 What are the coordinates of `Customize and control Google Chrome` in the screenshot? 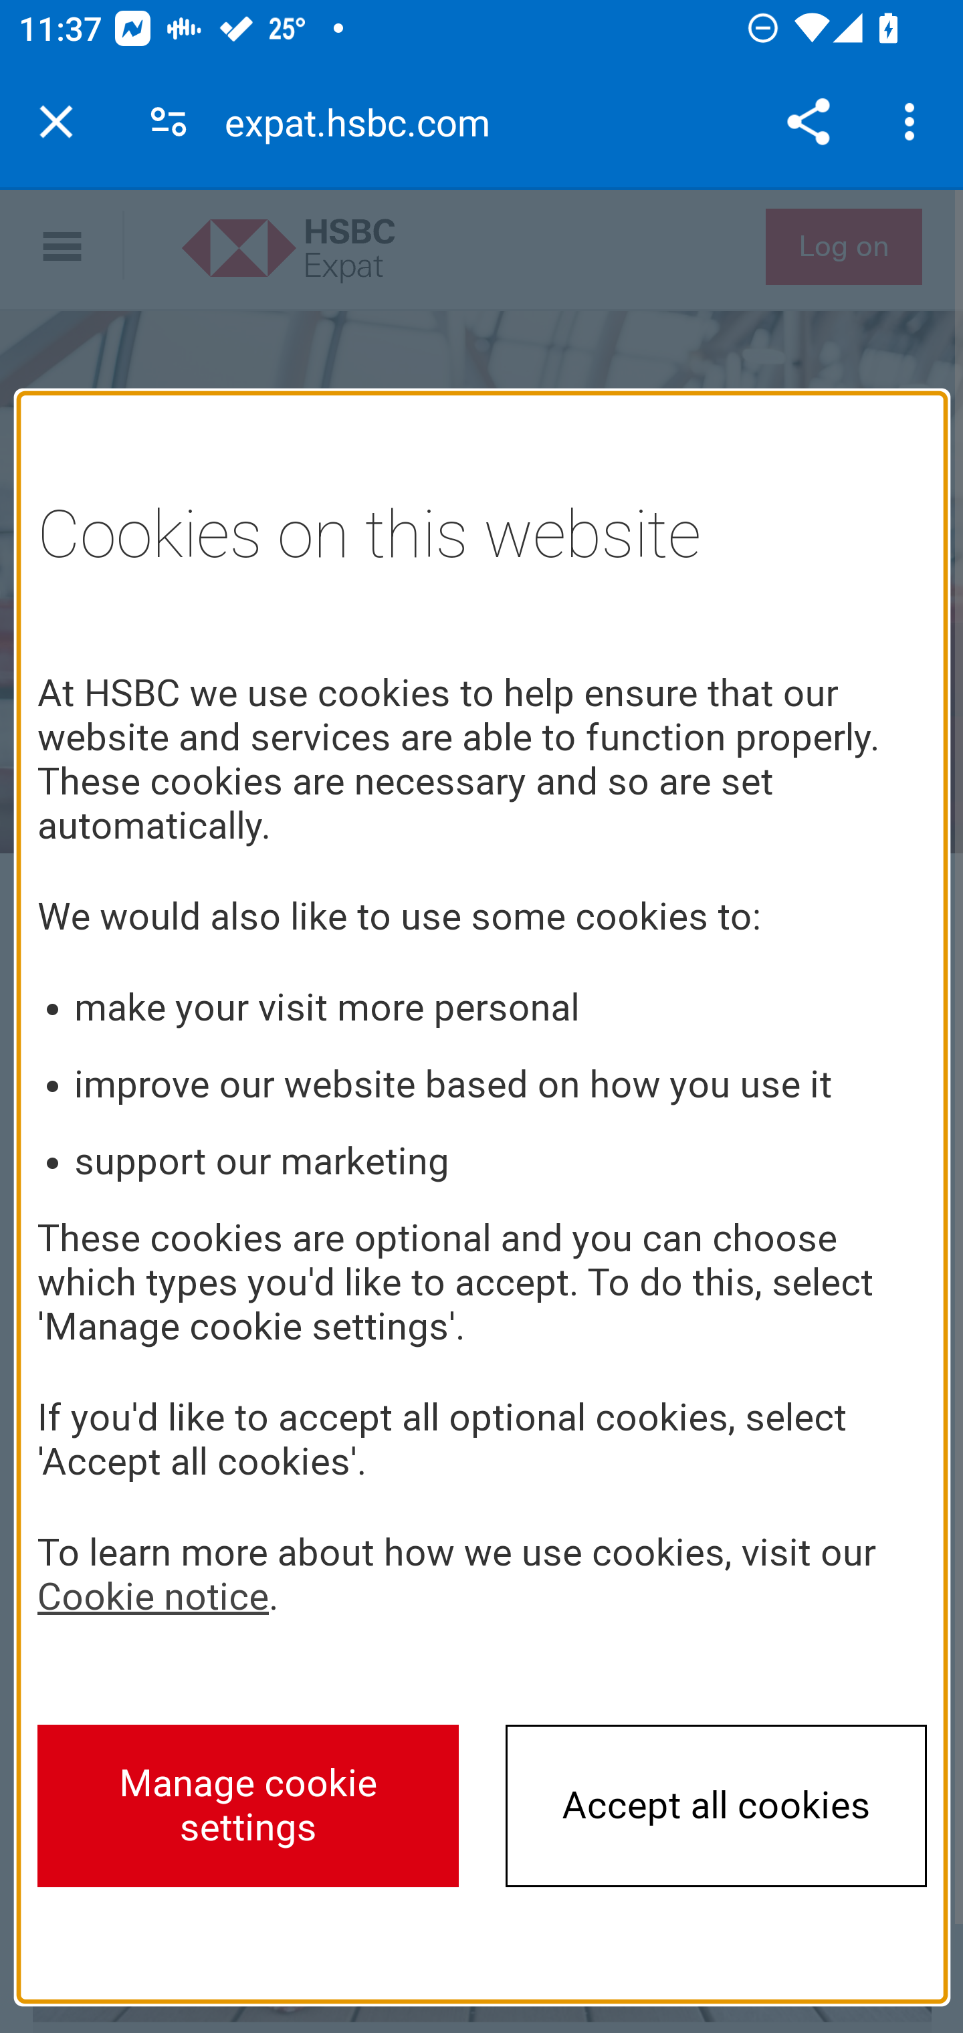 It's located at (914, 122).